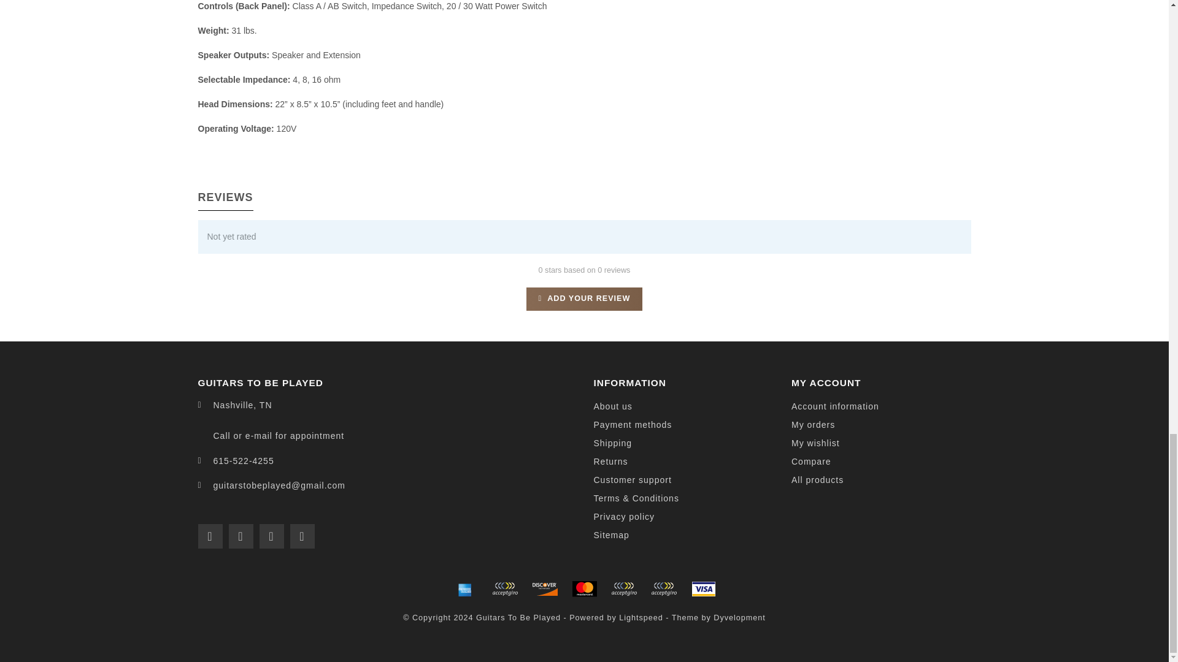  Describe the element at coordinates (613, 407) in the screenshot. I see `About us` at that location.